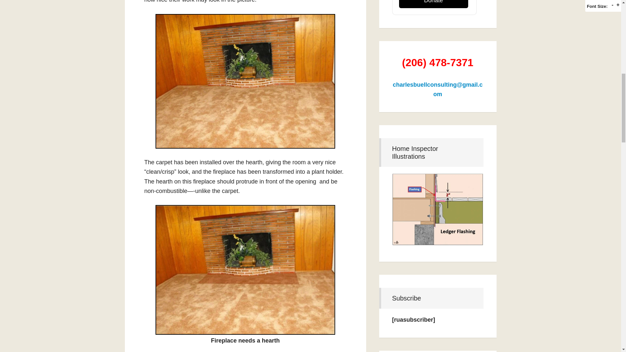 The image size is (626, 352). What do you see at coordinates (245, 81) in the screenshot?
I see `fireplace1` at bounding box center [245, 81].